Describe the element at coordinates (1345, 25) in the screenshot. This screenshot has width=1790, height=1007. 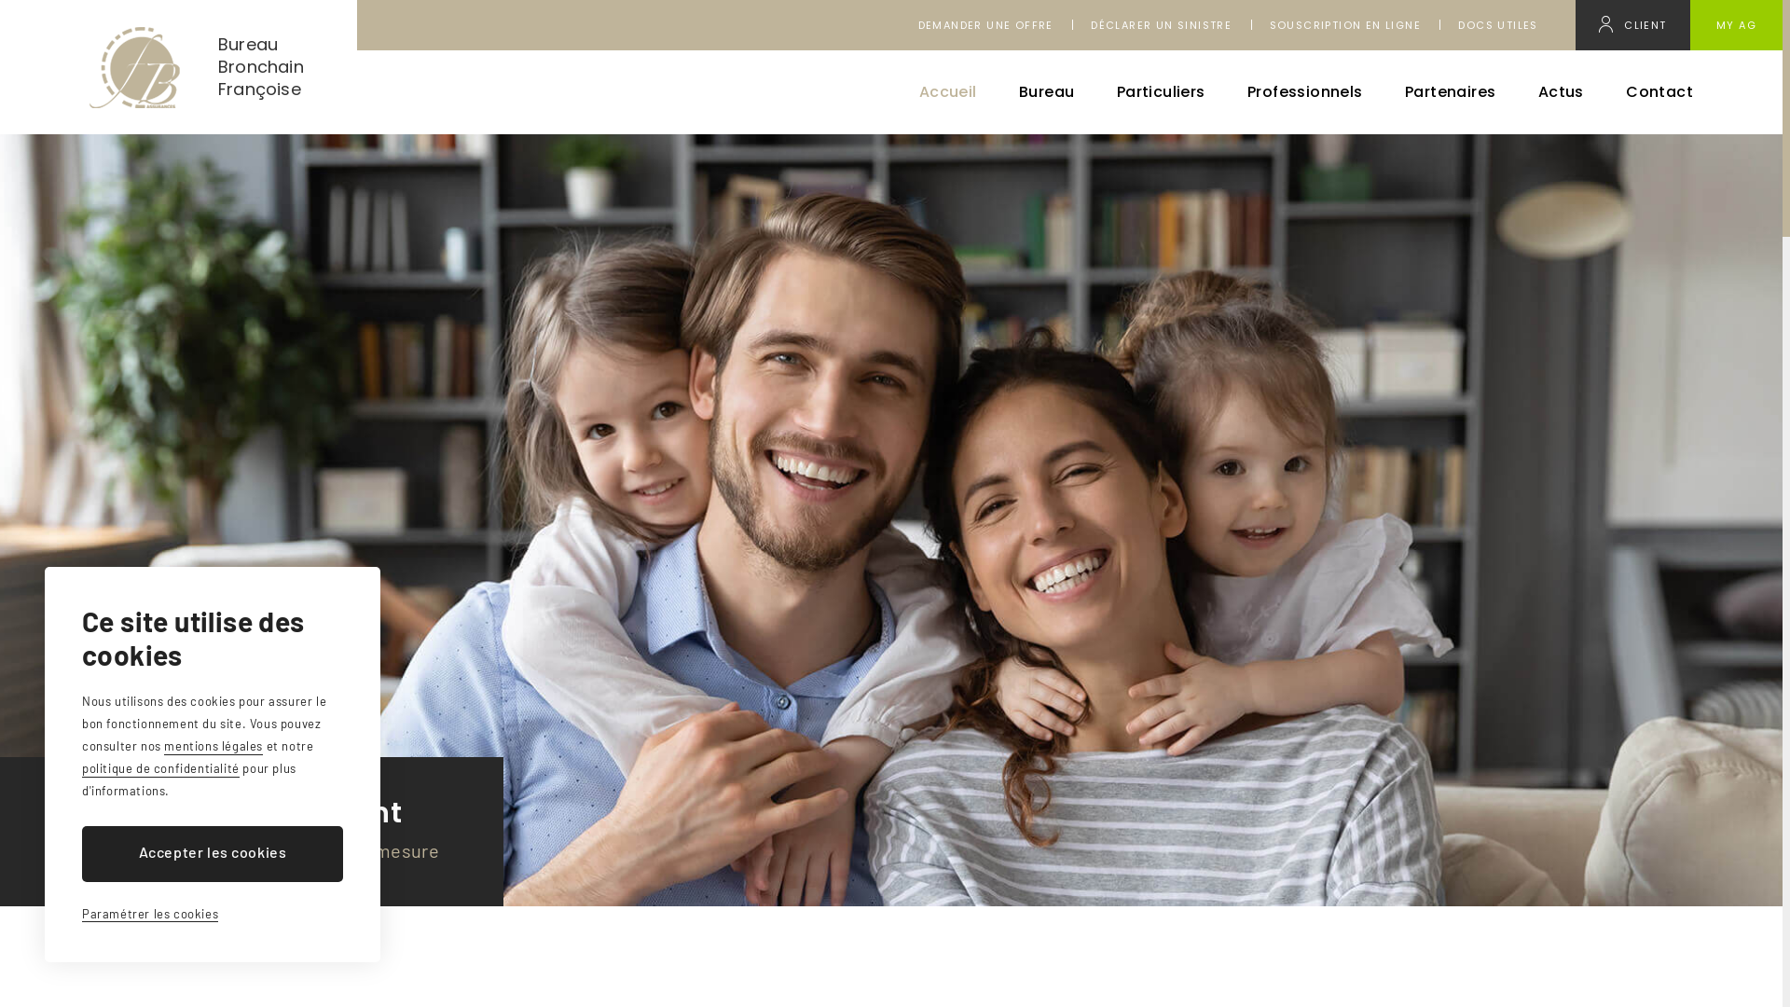
I see `SOUSCRIPTION EN LIGNE` at that location.